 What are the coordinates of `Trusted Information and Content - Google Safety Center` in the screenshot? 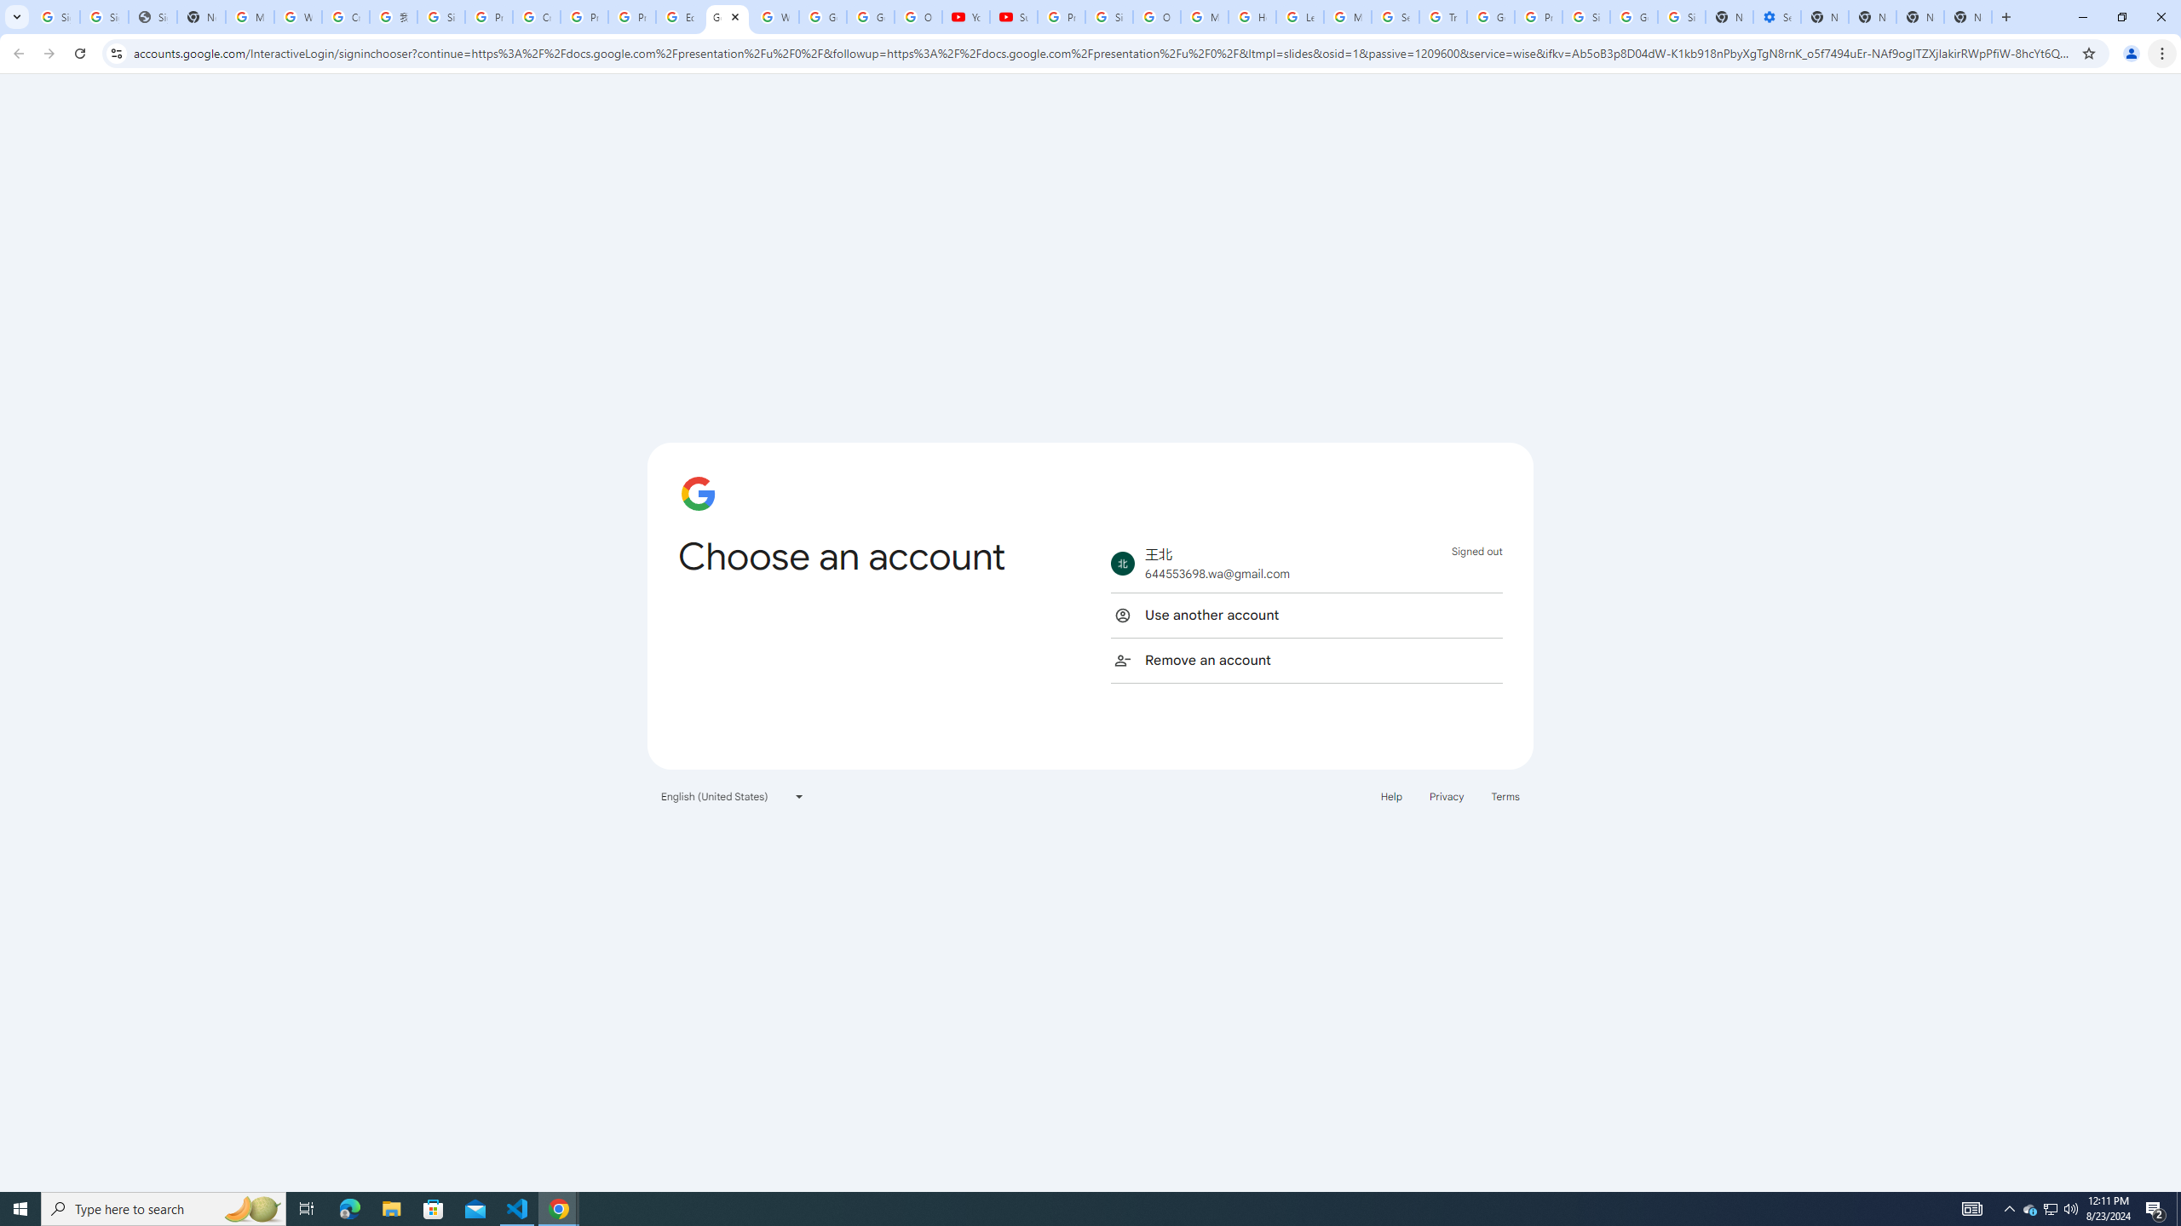 It's located at (1442, 17).